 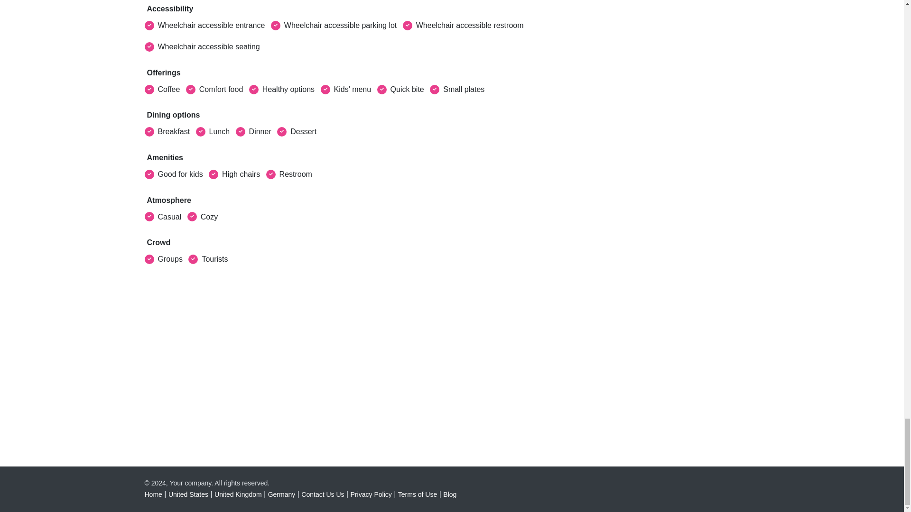 What do you see at coordinates (371, 494) in the screenshot?
I see `Privacy Policy` at bounding box center [371, 494].